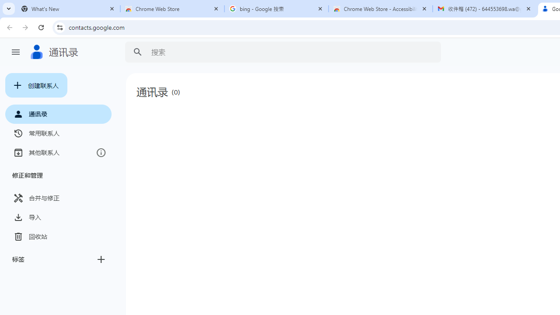 The image size is (560, 315). I want to click on What's New, so click(68, 9).